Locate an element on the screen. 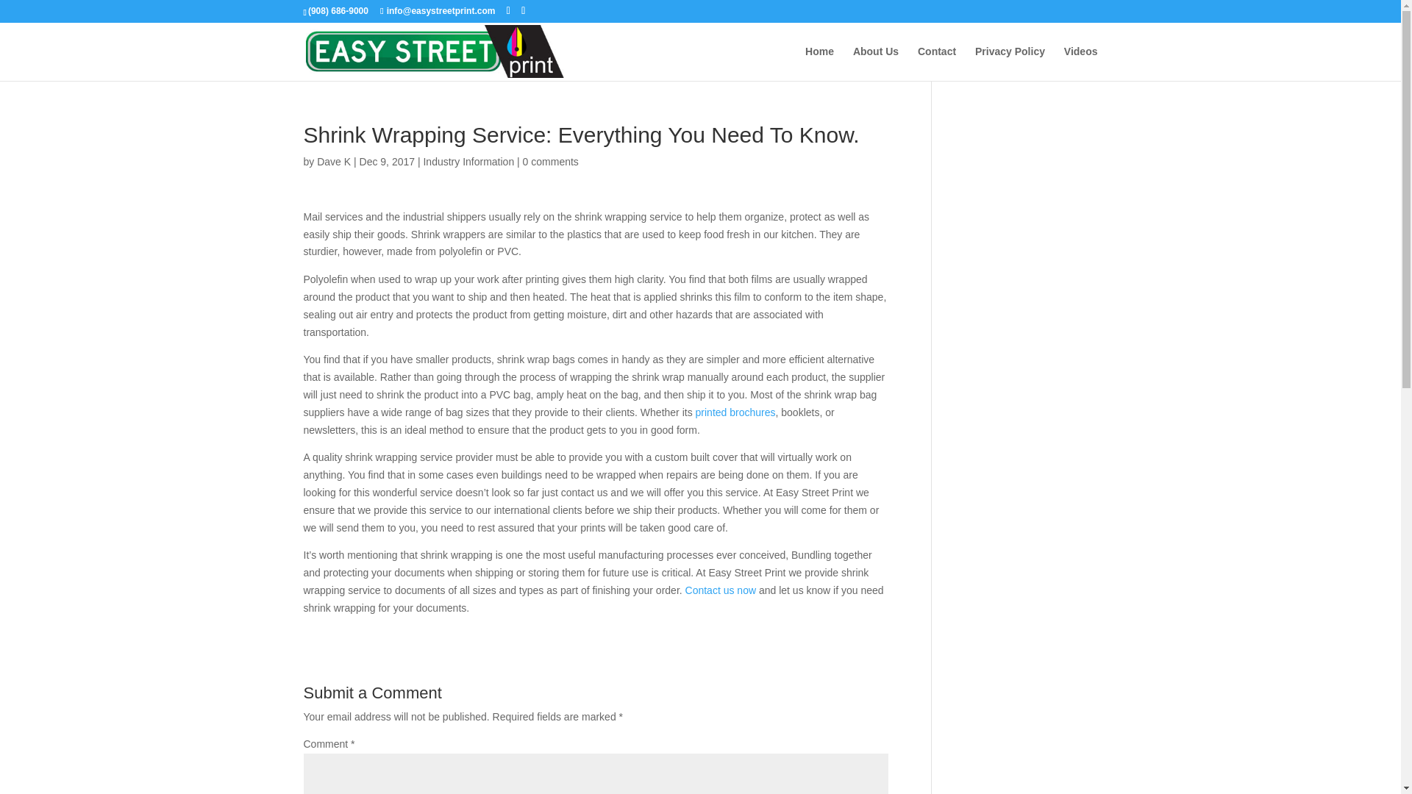  About Us is located at coordinates (875, 63).